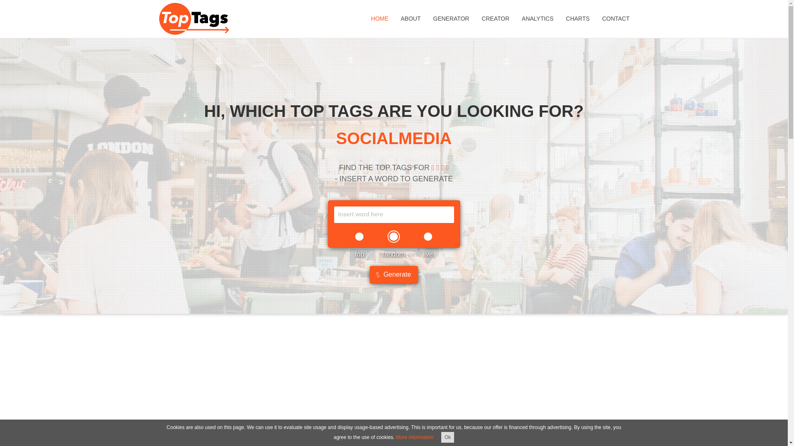  I want to click on ABOUT, so click(411, 19).